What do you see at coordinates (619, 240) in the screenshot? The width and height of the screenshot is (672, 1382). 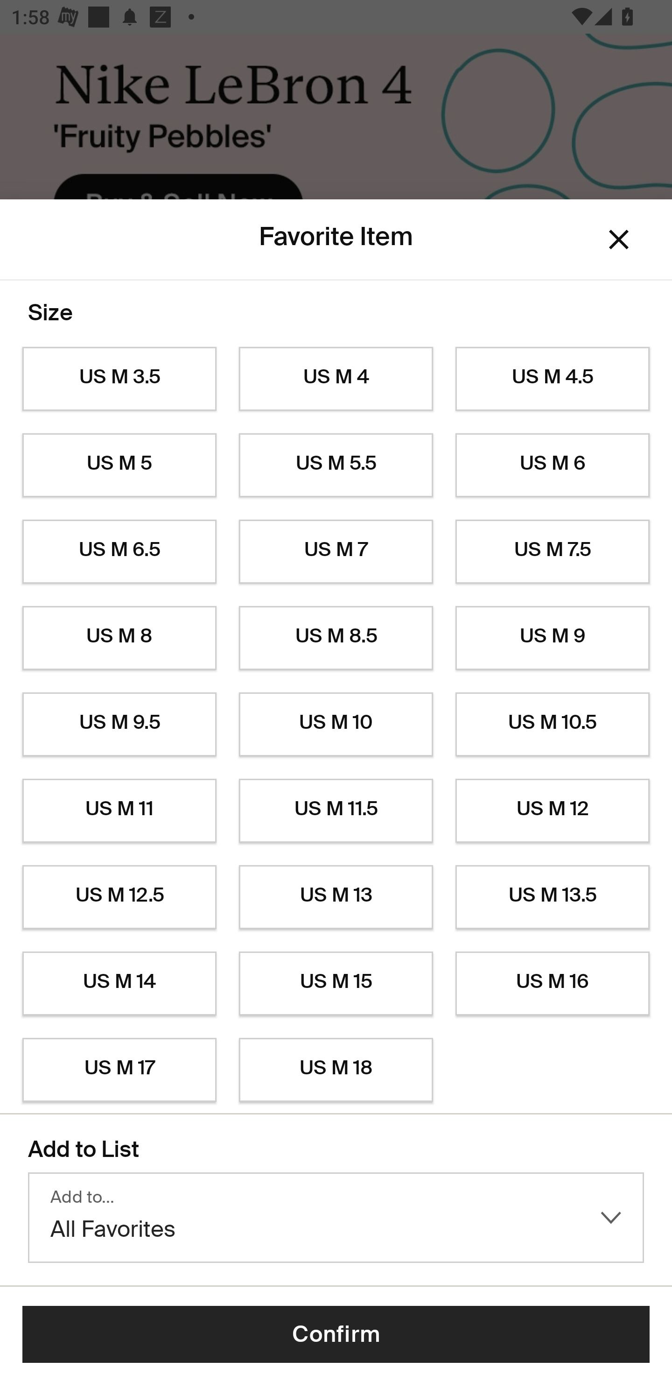 I see `Dismiss` at bounding box center [619, 240].